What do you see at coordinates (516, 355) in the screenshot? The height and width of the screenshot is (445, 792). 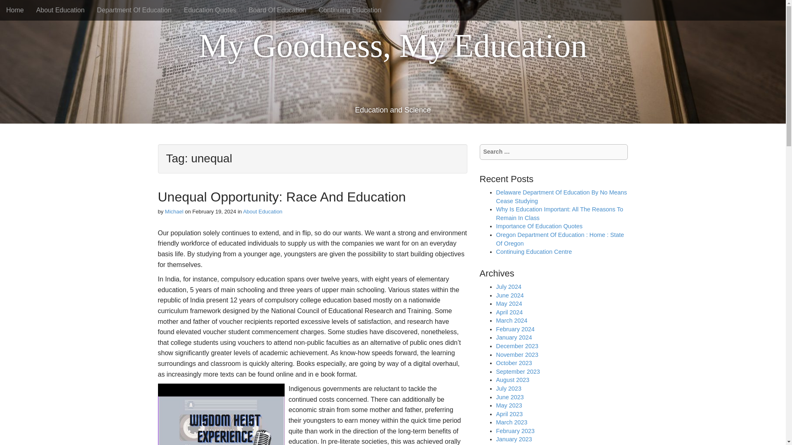 I see `November 2023` at bounding box center [516, 355].